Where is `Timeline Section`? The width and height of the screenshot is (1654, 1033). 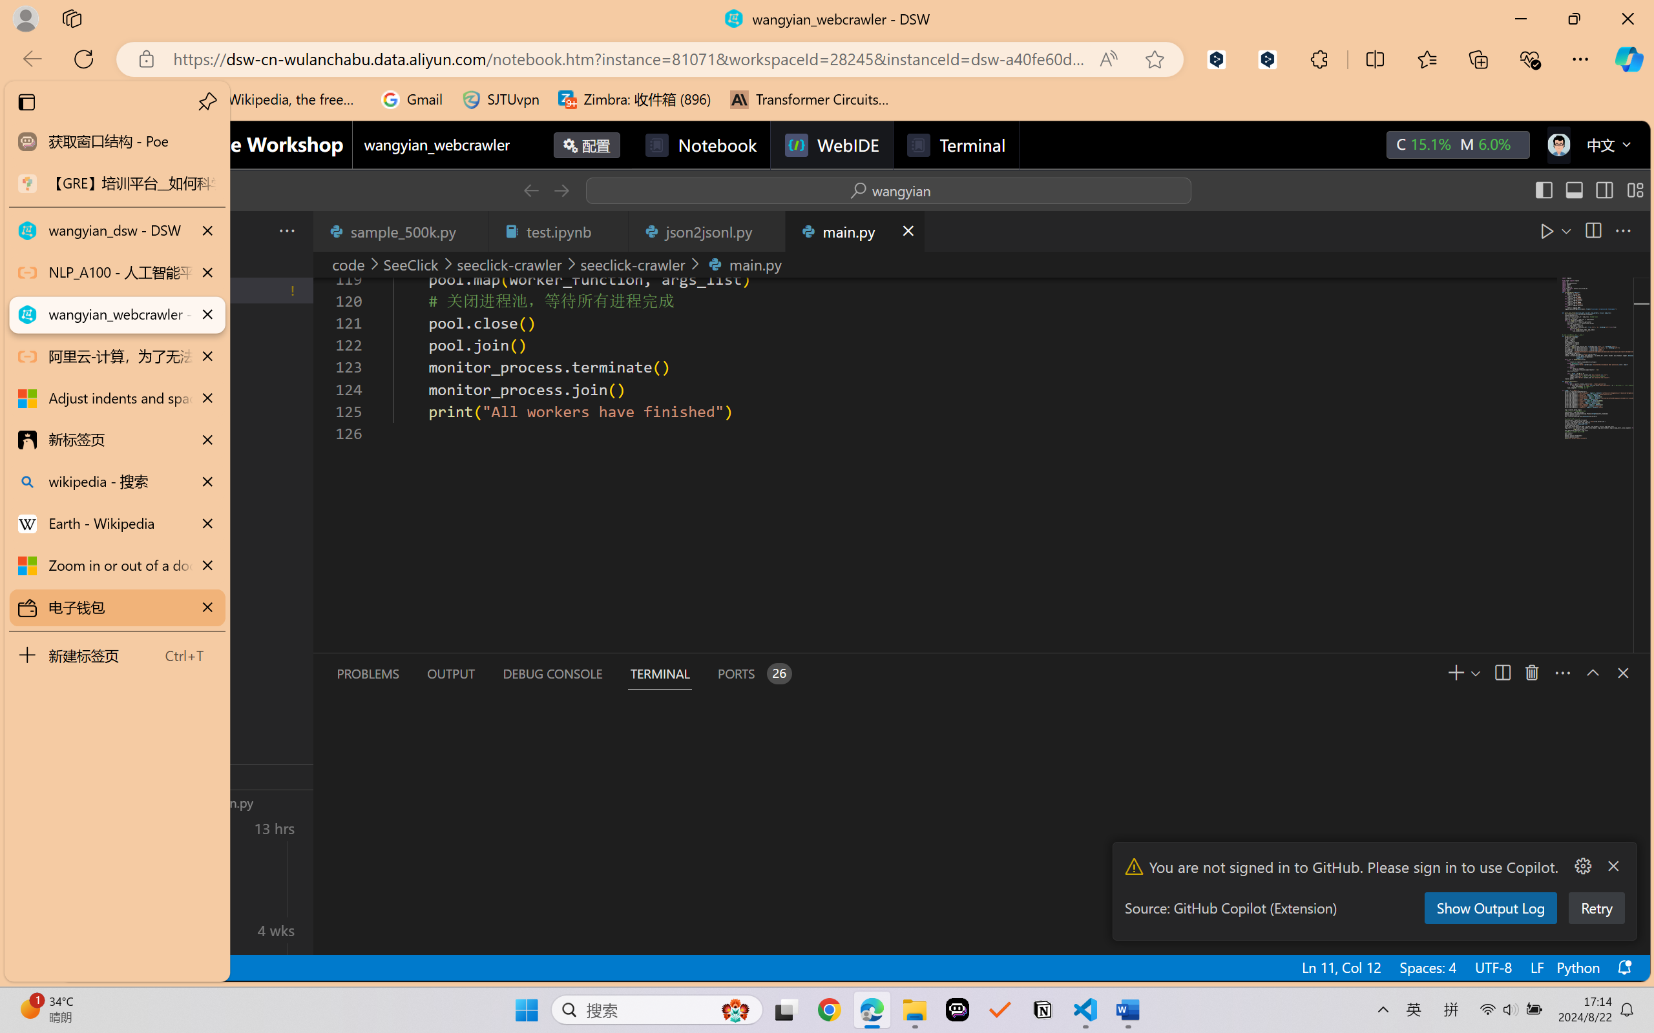 Timeline Section is located at coordinates (214, 802).